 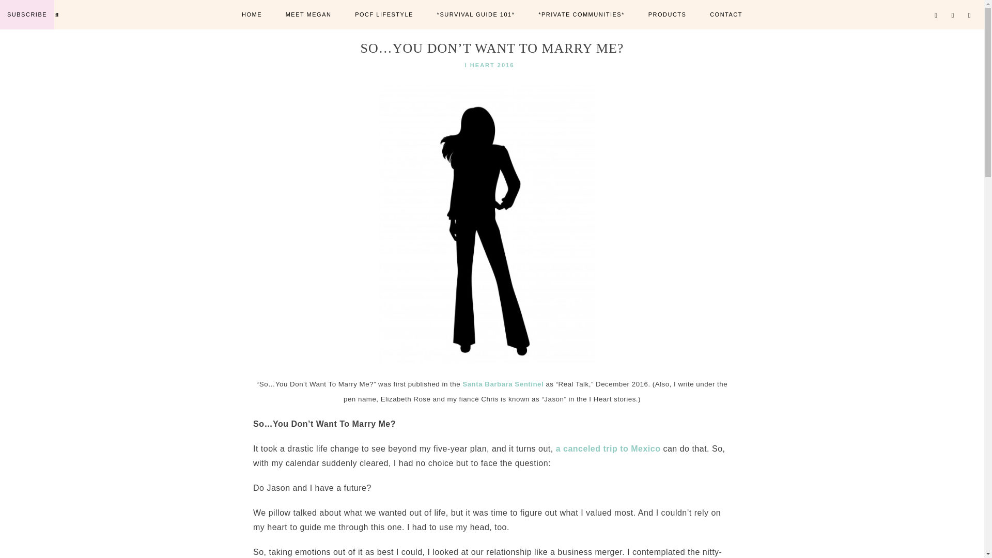 I want to click on I HEART 2016, so click(x=490, y=65).